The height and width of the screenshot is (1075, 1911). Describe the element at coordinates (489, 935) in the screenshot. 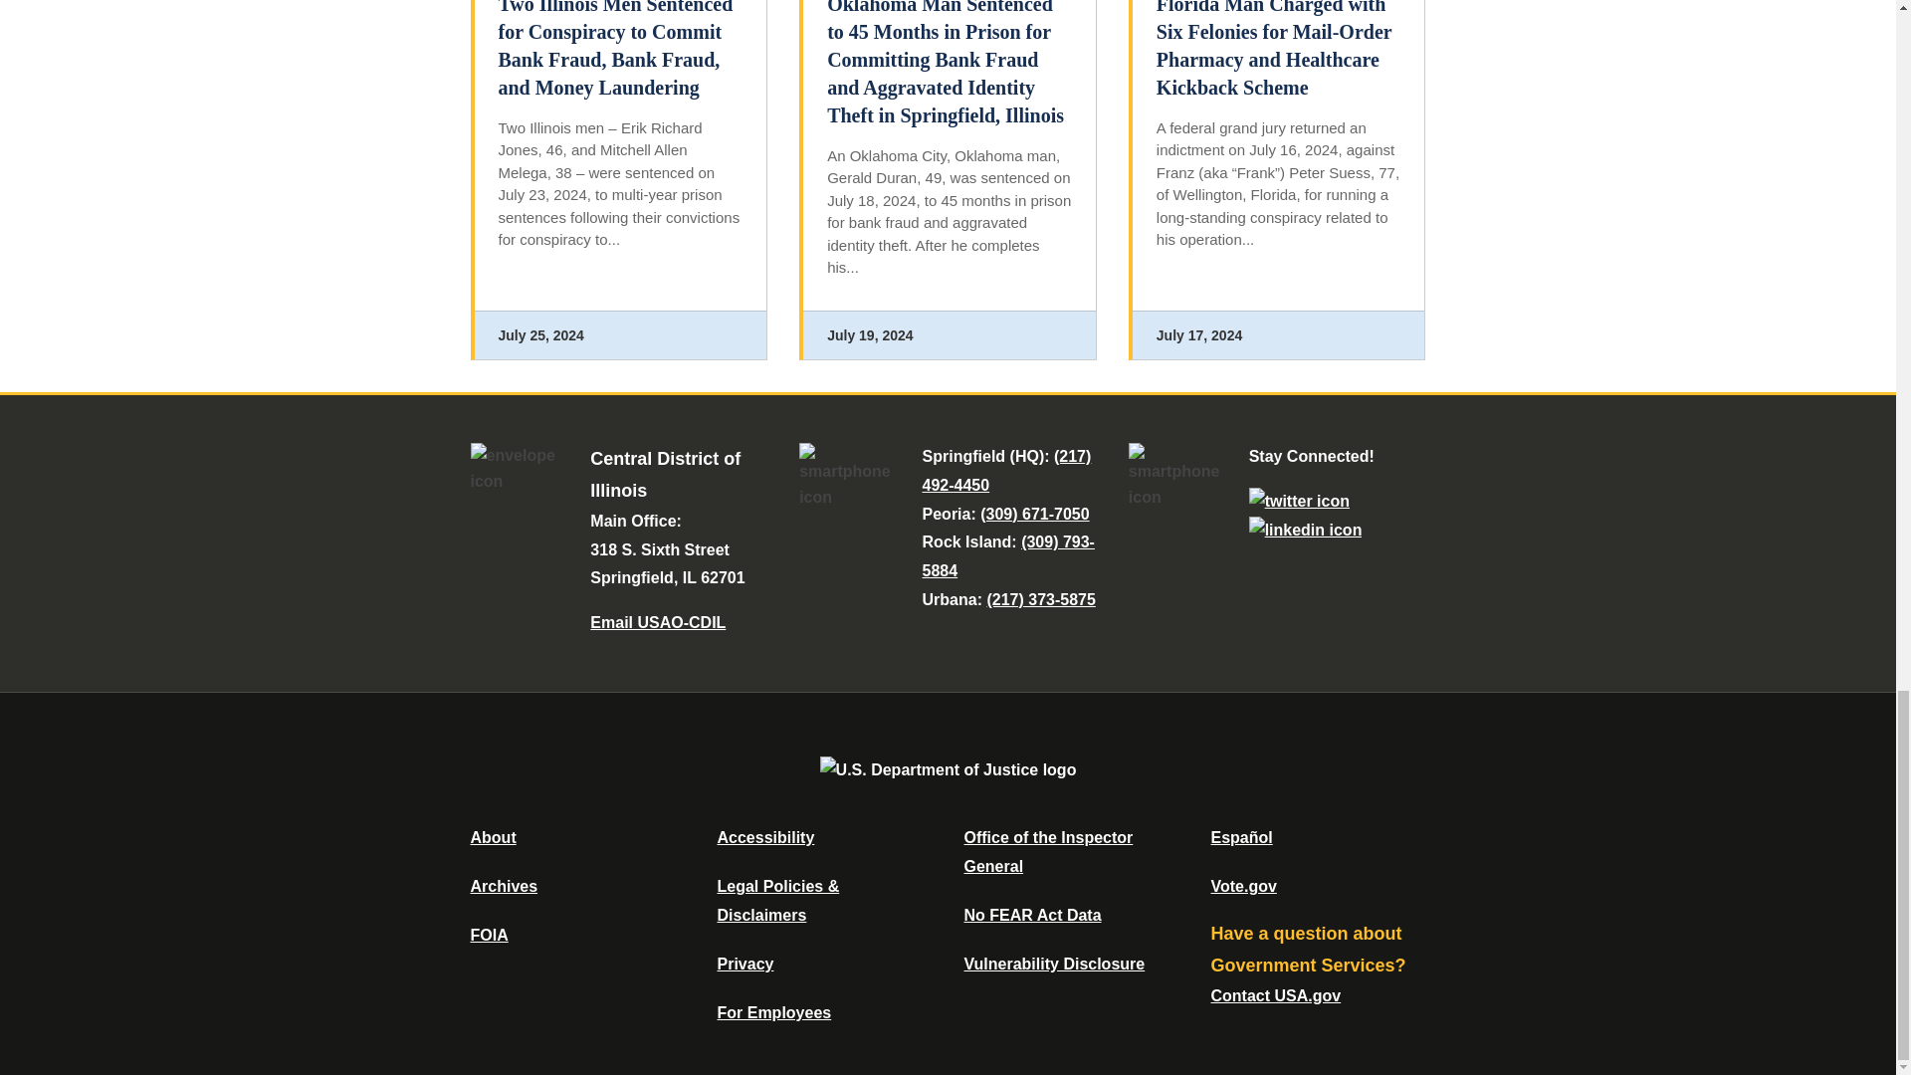

I see `Office of Information Policy` at that location.